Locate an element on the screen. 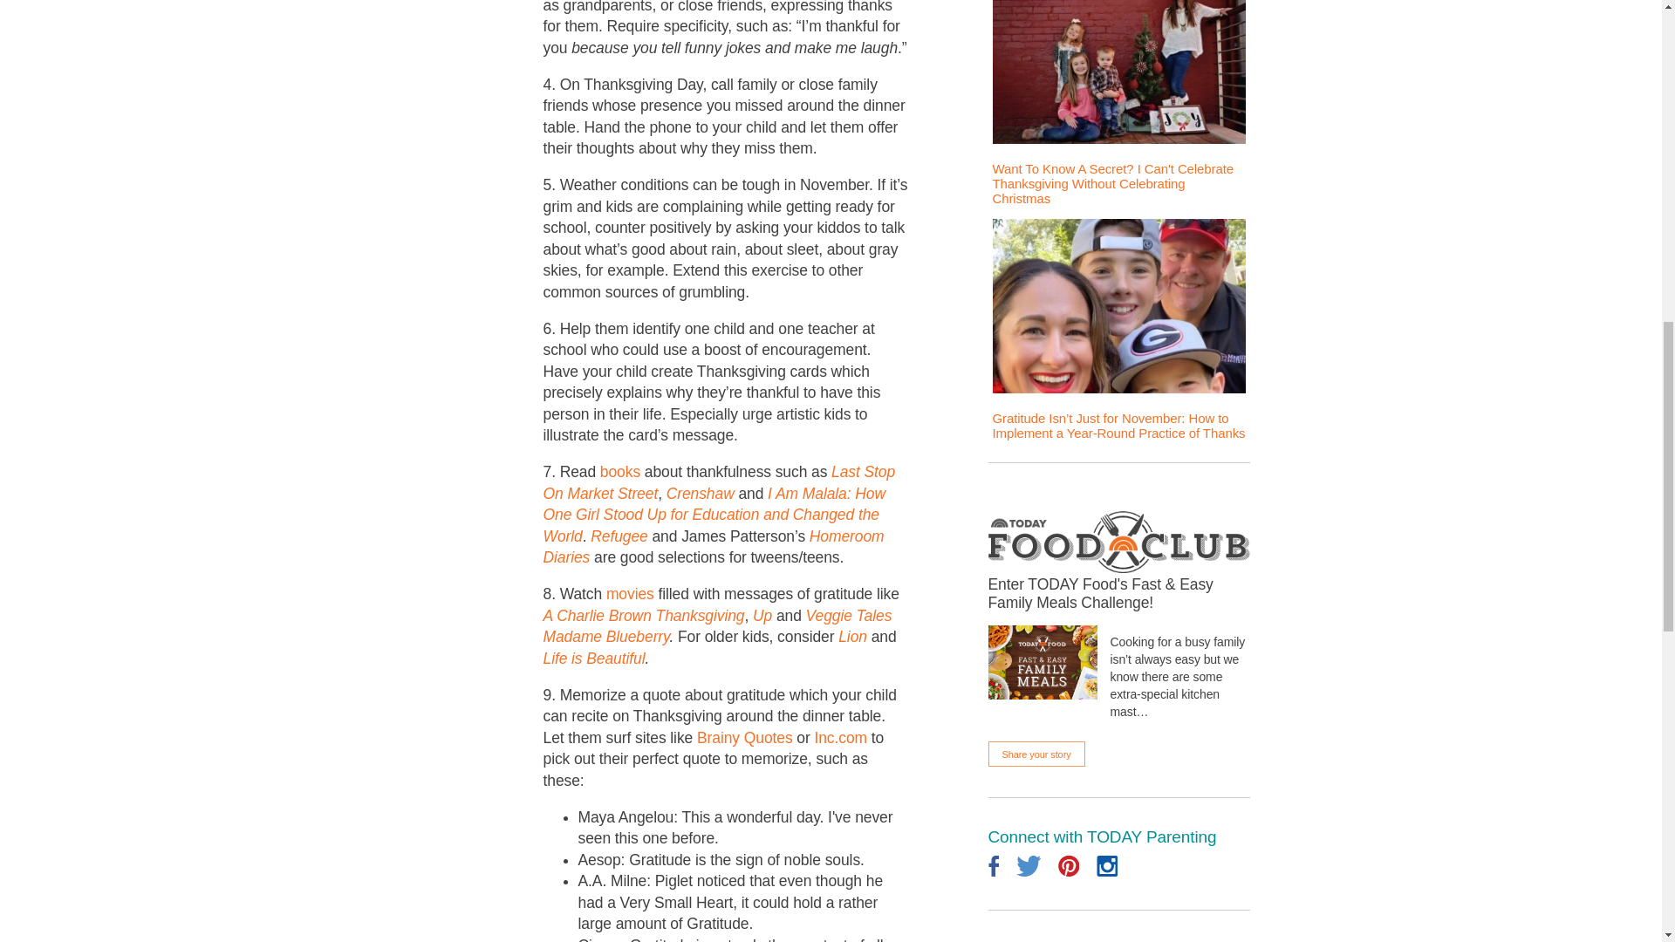  Life is Beautiful is located at coordinates (593, 658).